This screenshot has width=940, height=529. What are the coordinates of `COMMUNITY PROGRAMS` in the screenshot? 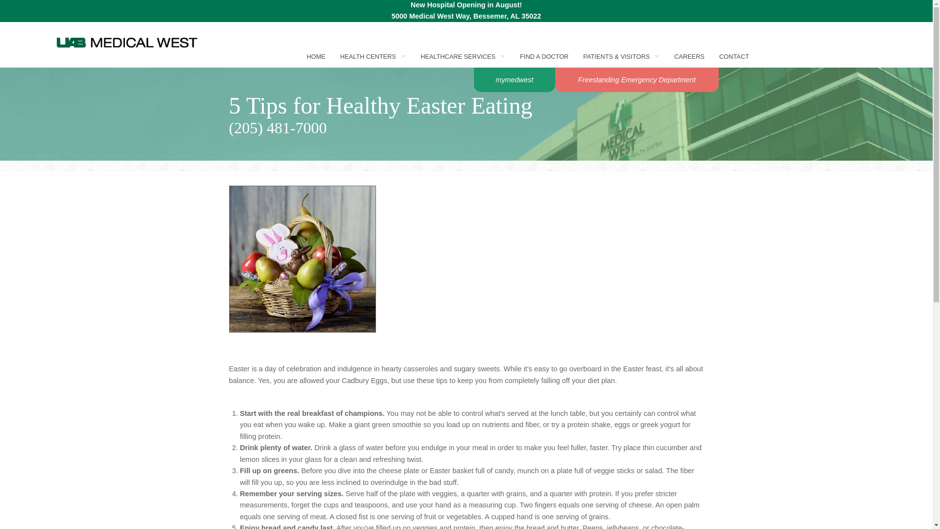 It's located at (463, 124).